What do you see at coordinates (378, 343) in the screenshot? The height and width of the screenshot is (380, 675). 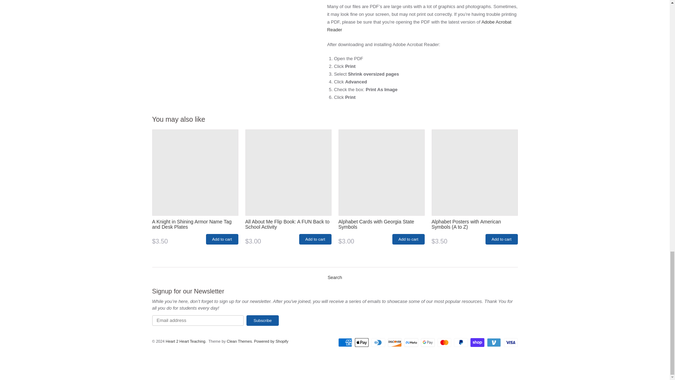 I see `Diners Club` at bounding box center [378, 343].